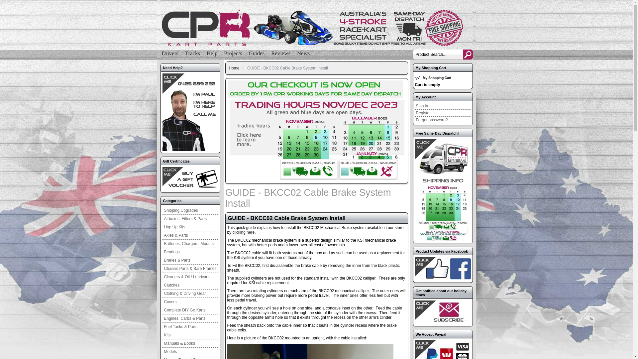  I want to click on Models, so click(190, 352).